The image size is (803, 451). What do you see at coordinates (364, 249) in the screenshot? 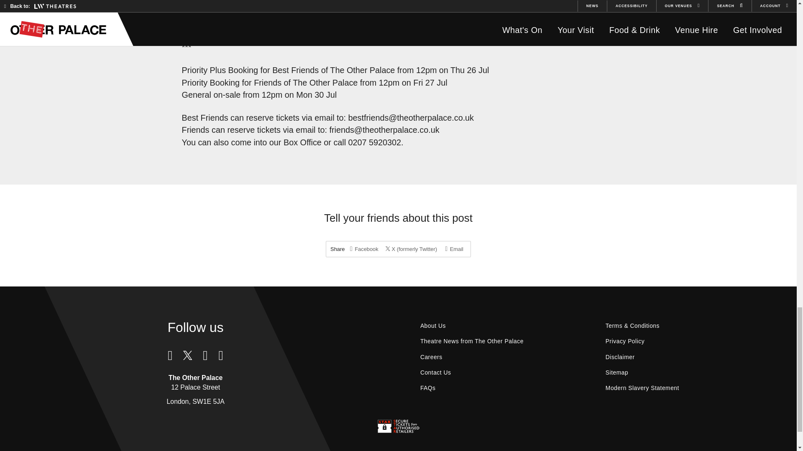
I see `Facebook` at bounding box center [364, 249].